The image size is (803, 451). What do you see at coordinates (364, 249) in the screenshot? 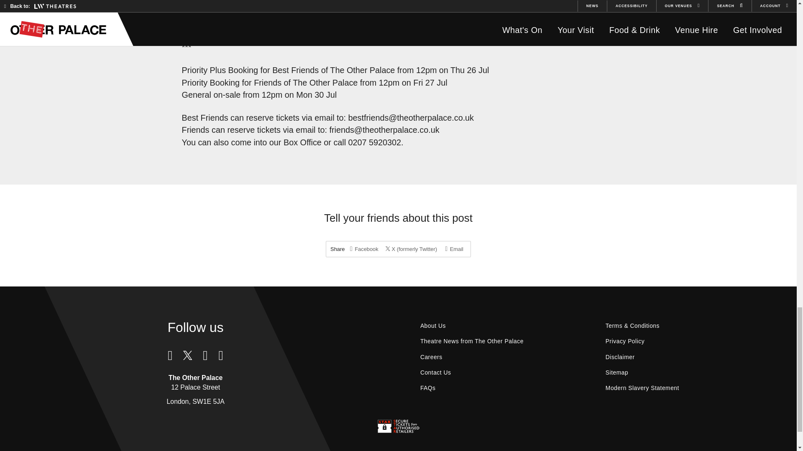
I see `Facebook` at bounding box center [364, 249].